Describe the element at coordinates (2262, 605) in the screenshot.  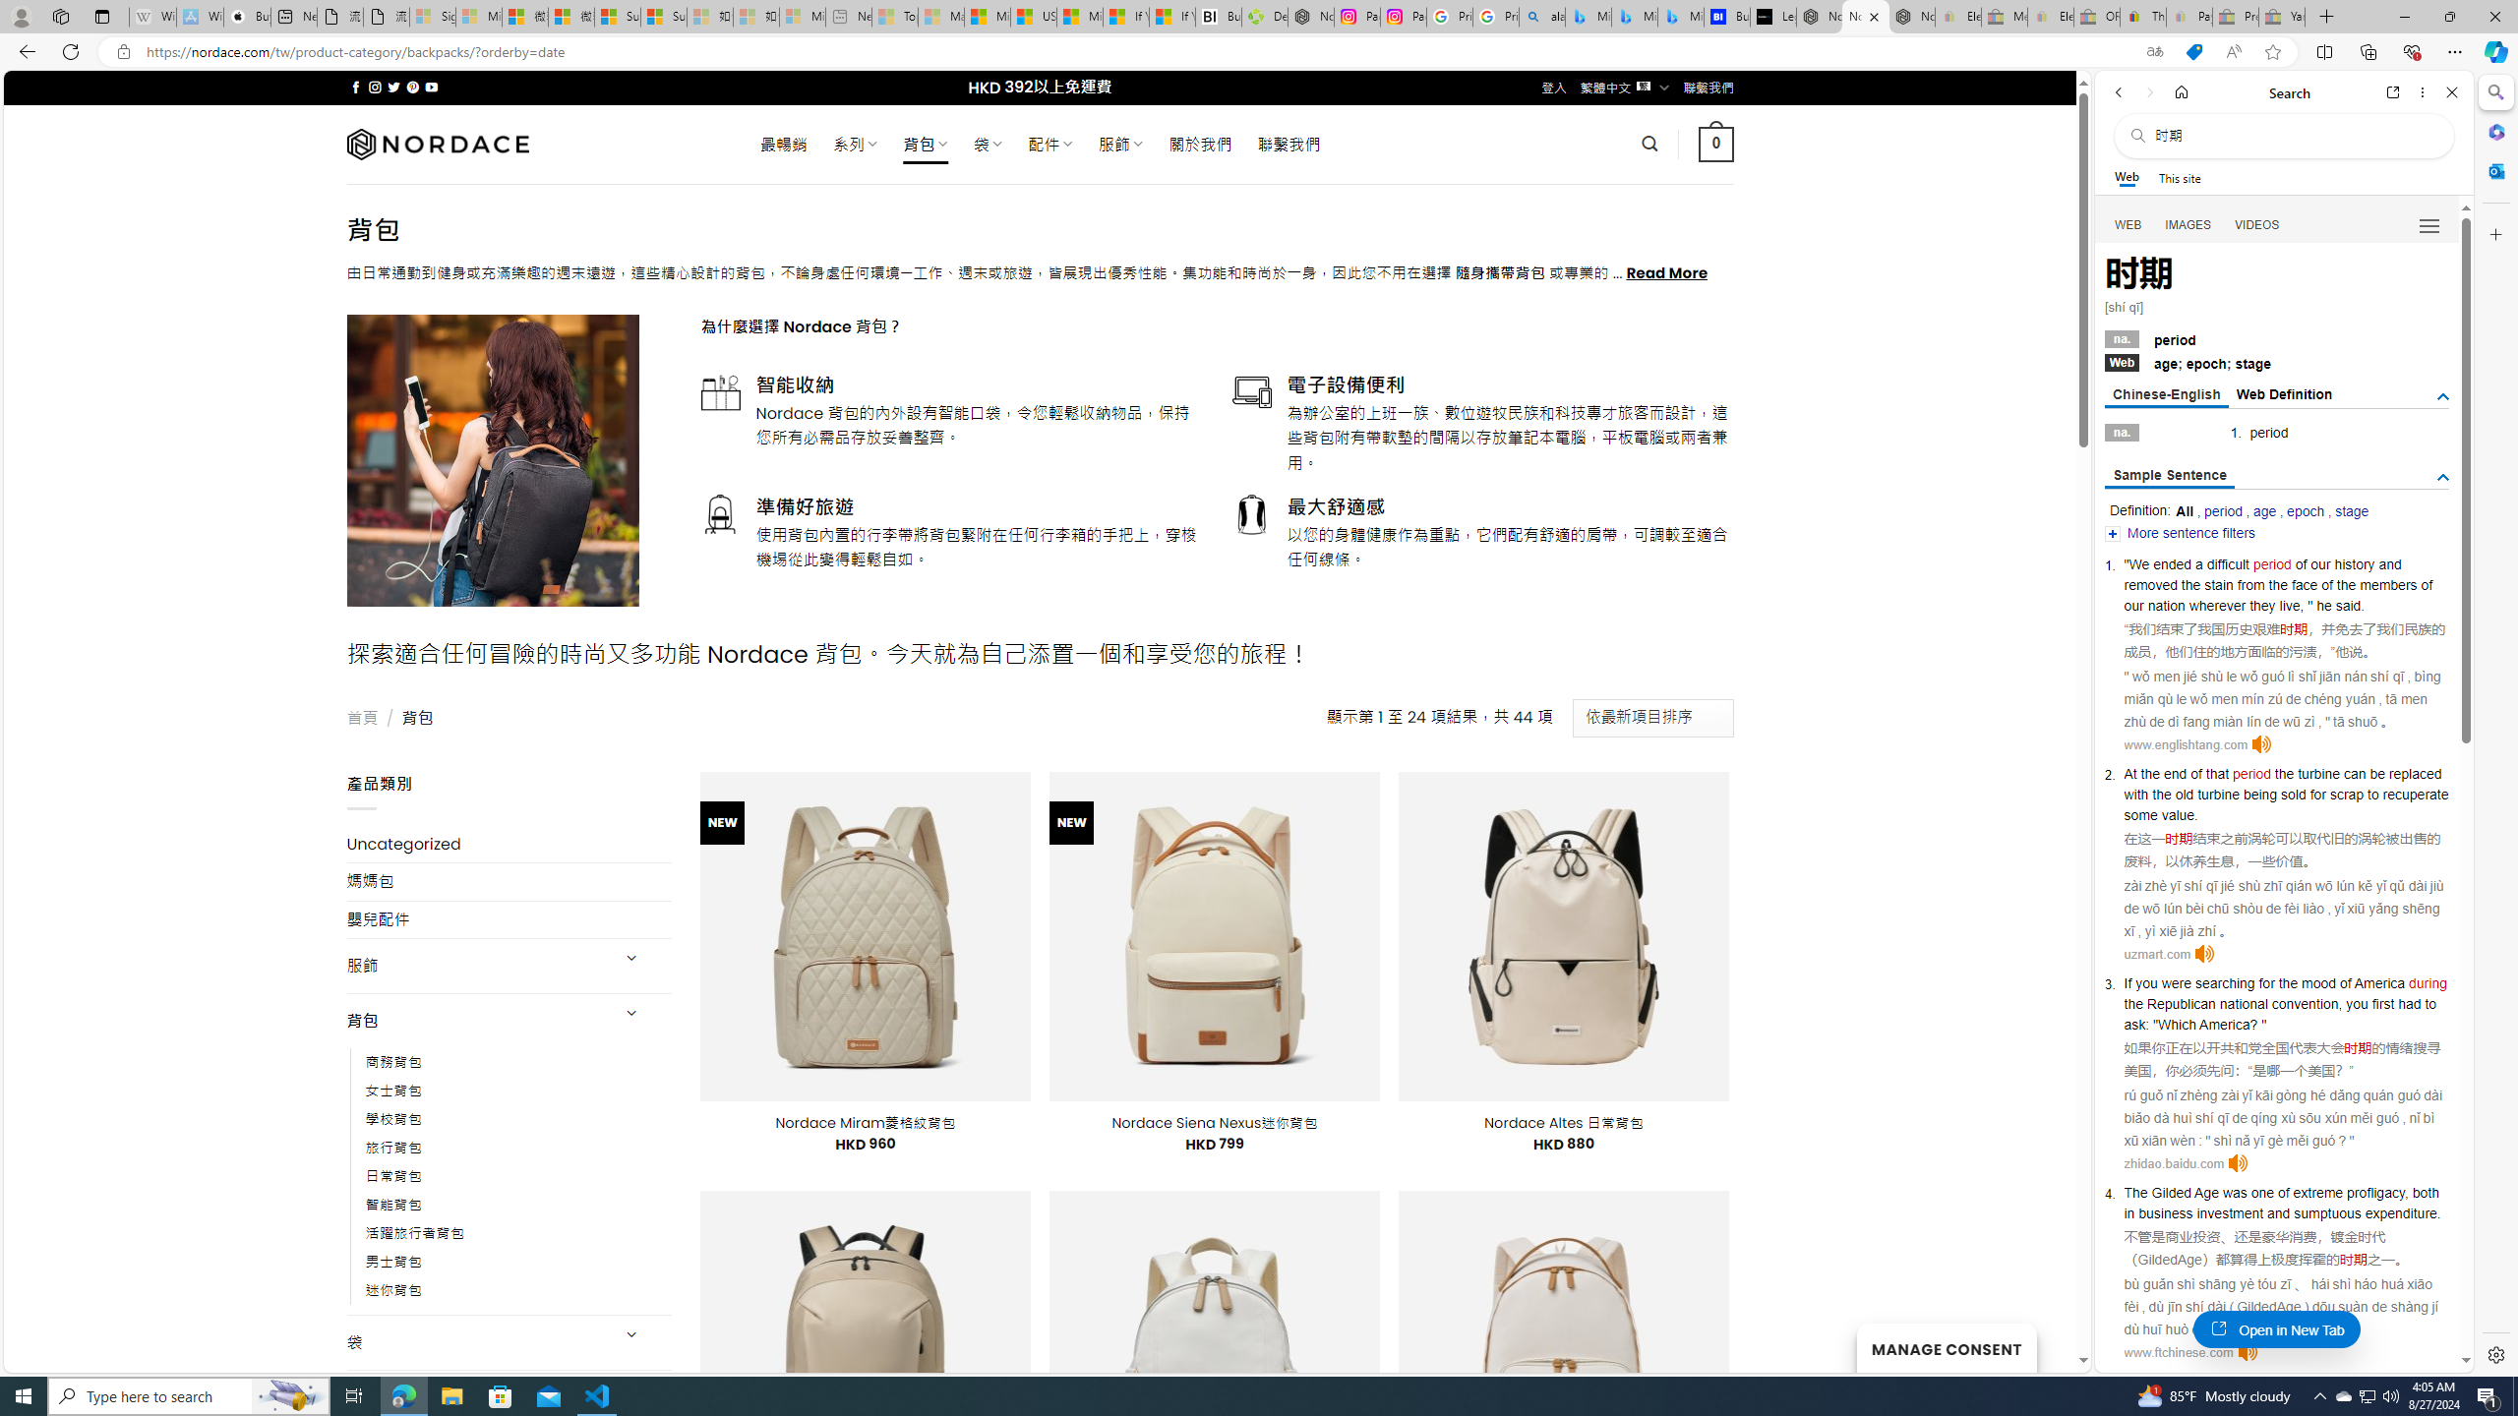
I see `they` at that location.